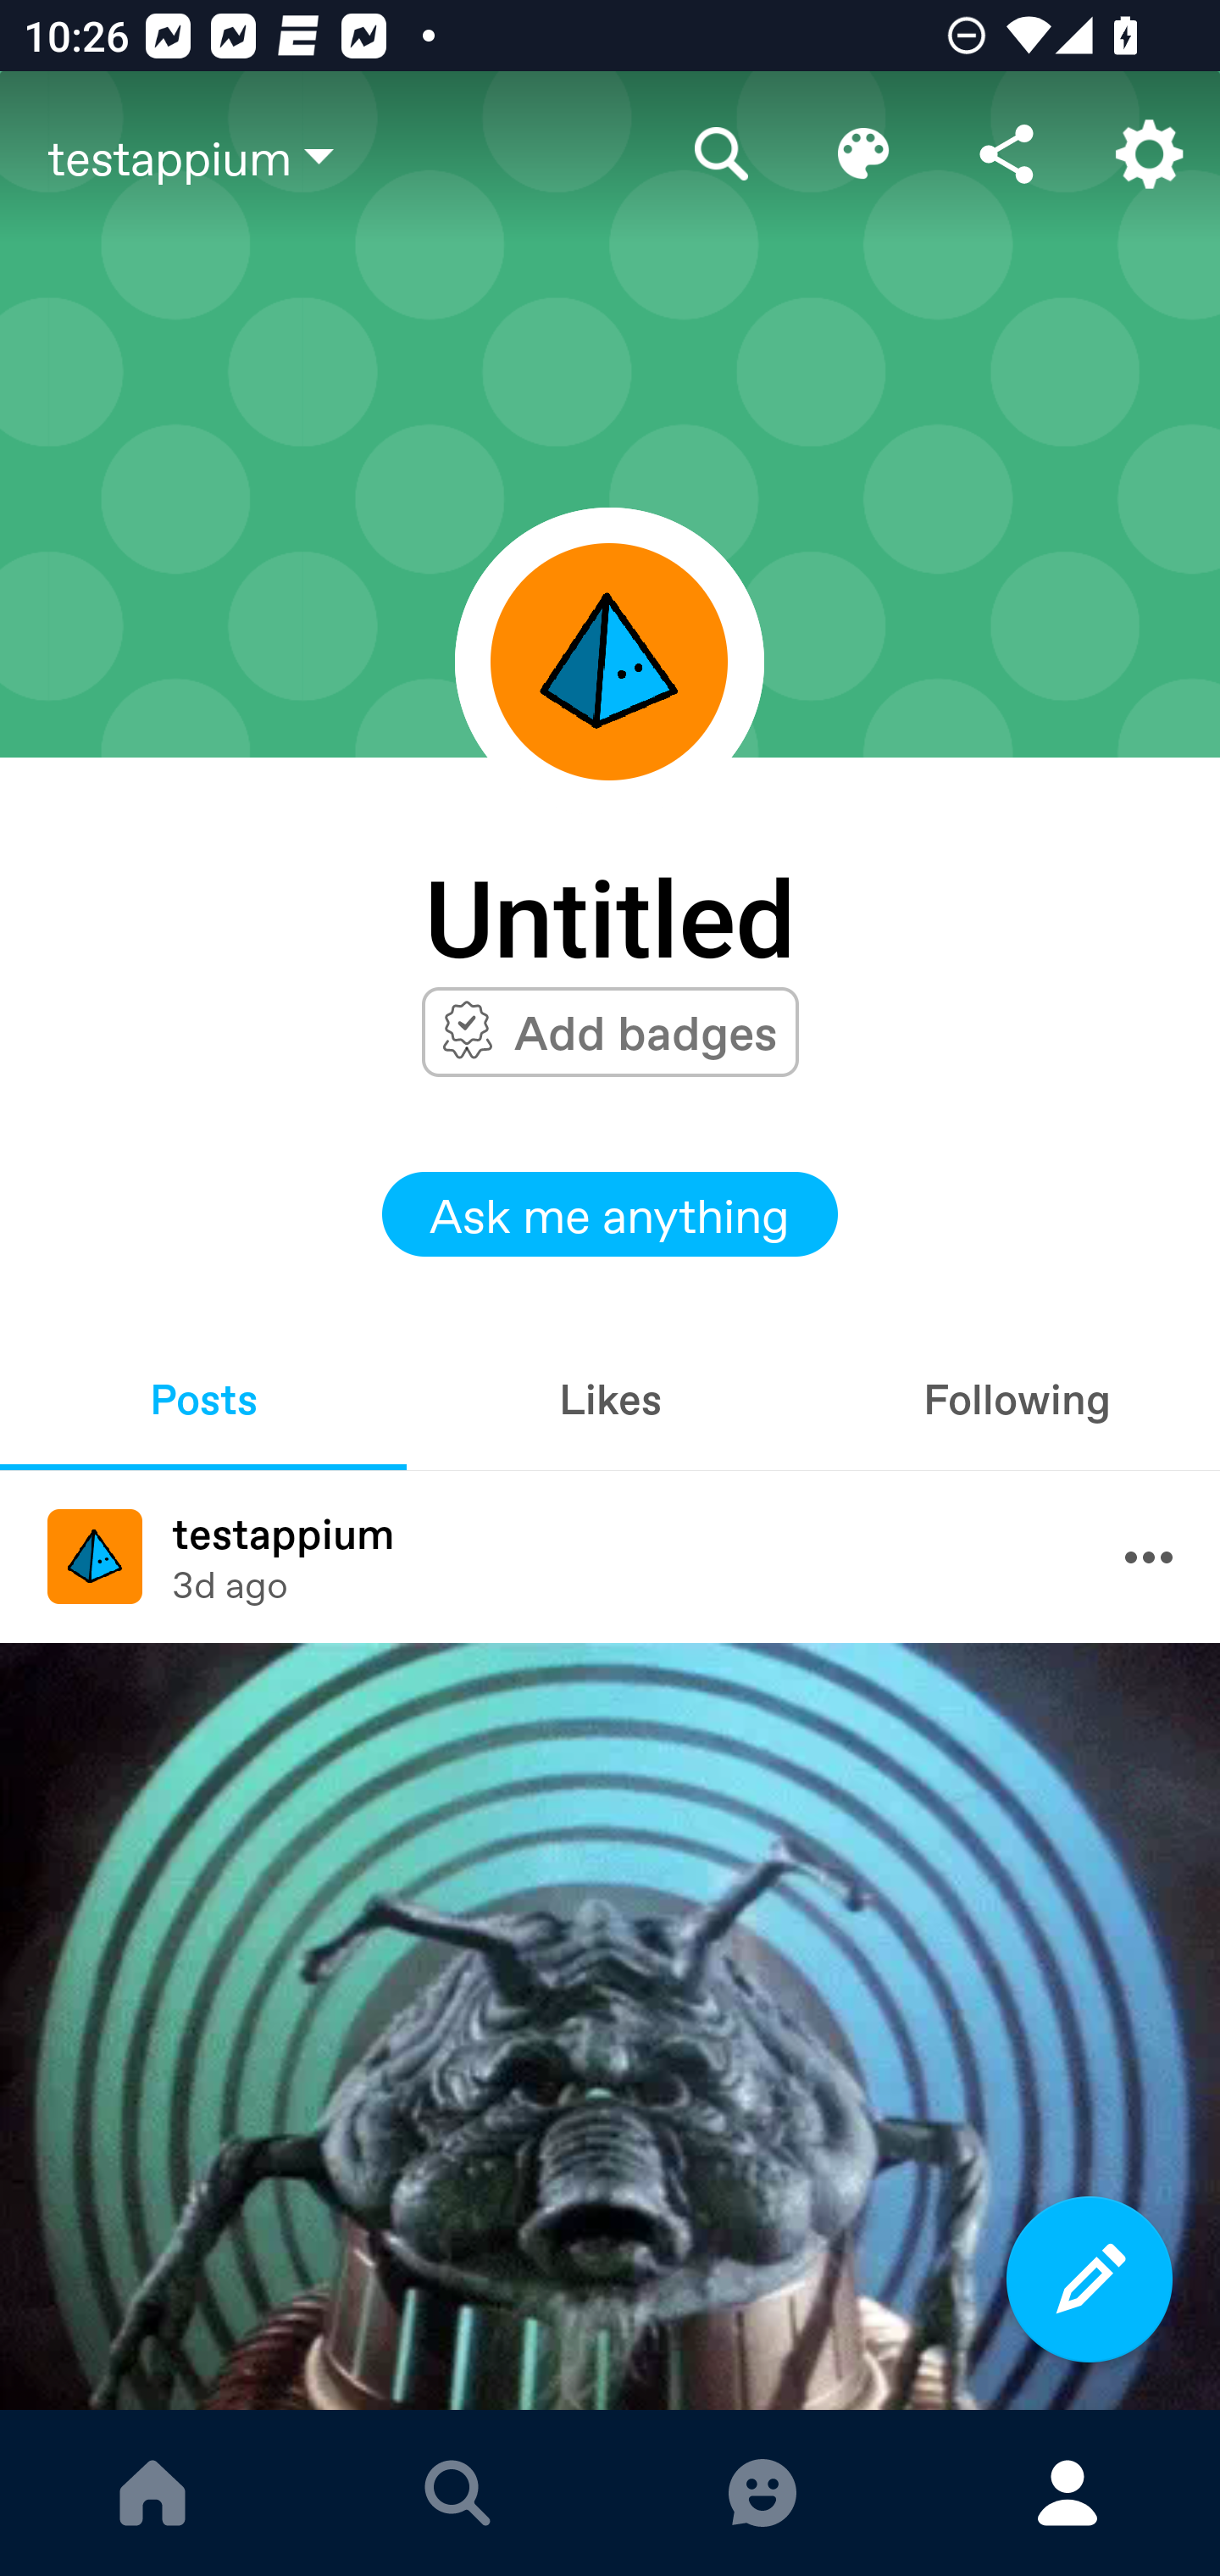 The image size is (1220, 2576). Describe the element at coordinates (152, 2493) in the screenshot. I see `DASHBOARD` at that location.